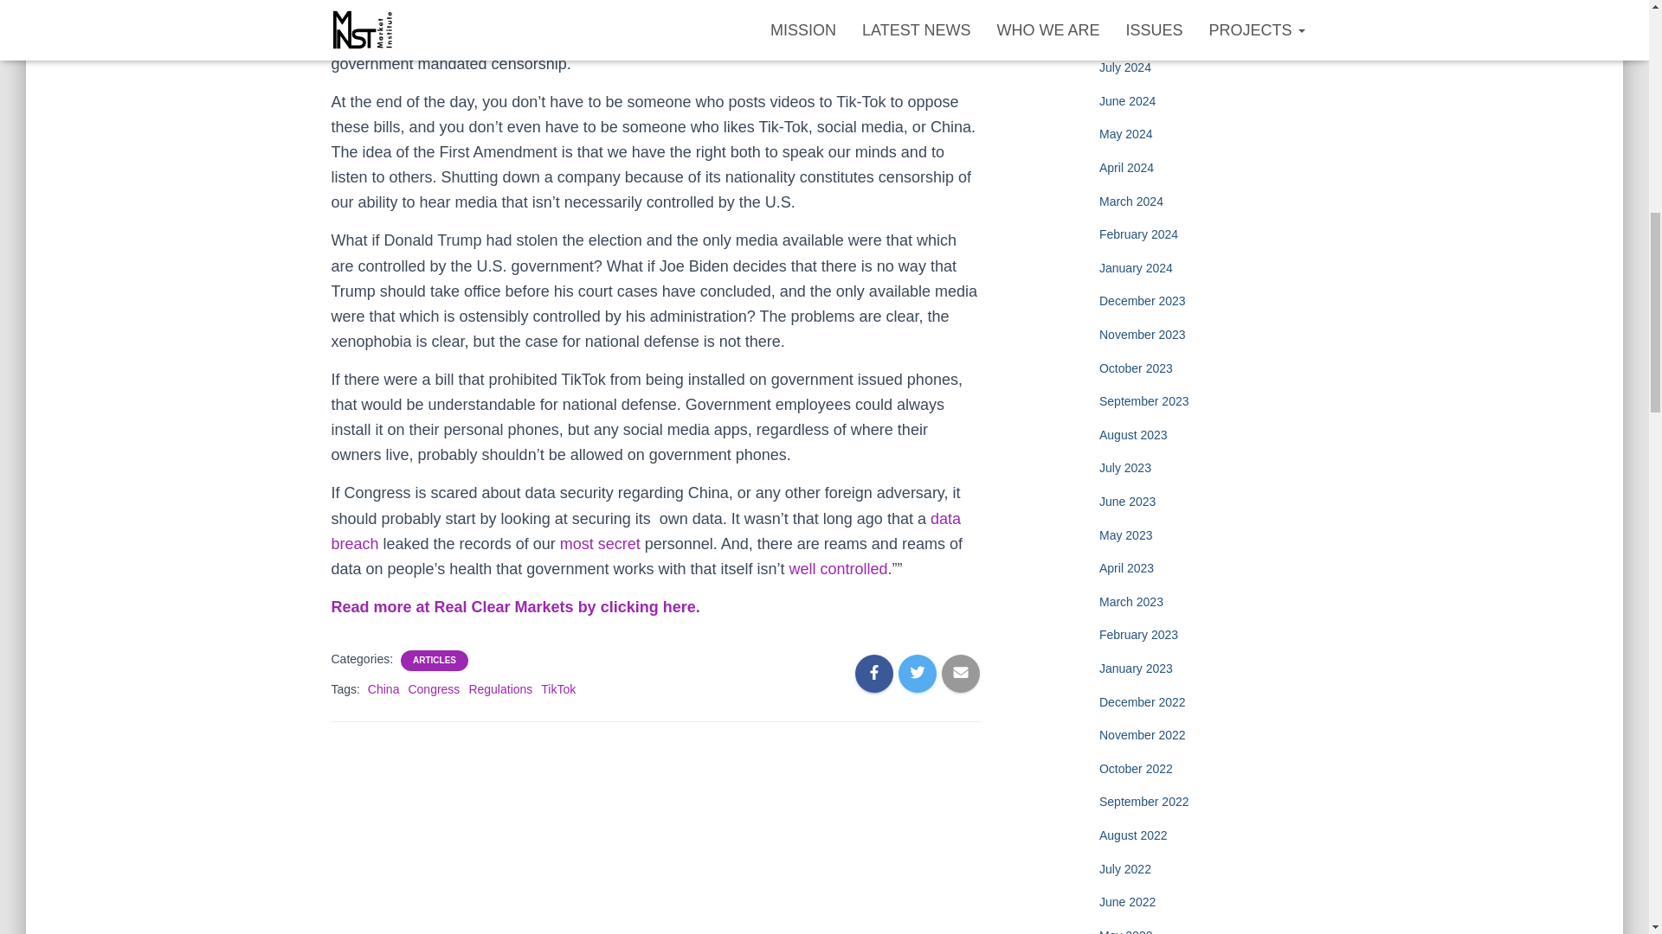  I want to click on data breach, so click(646, 531).